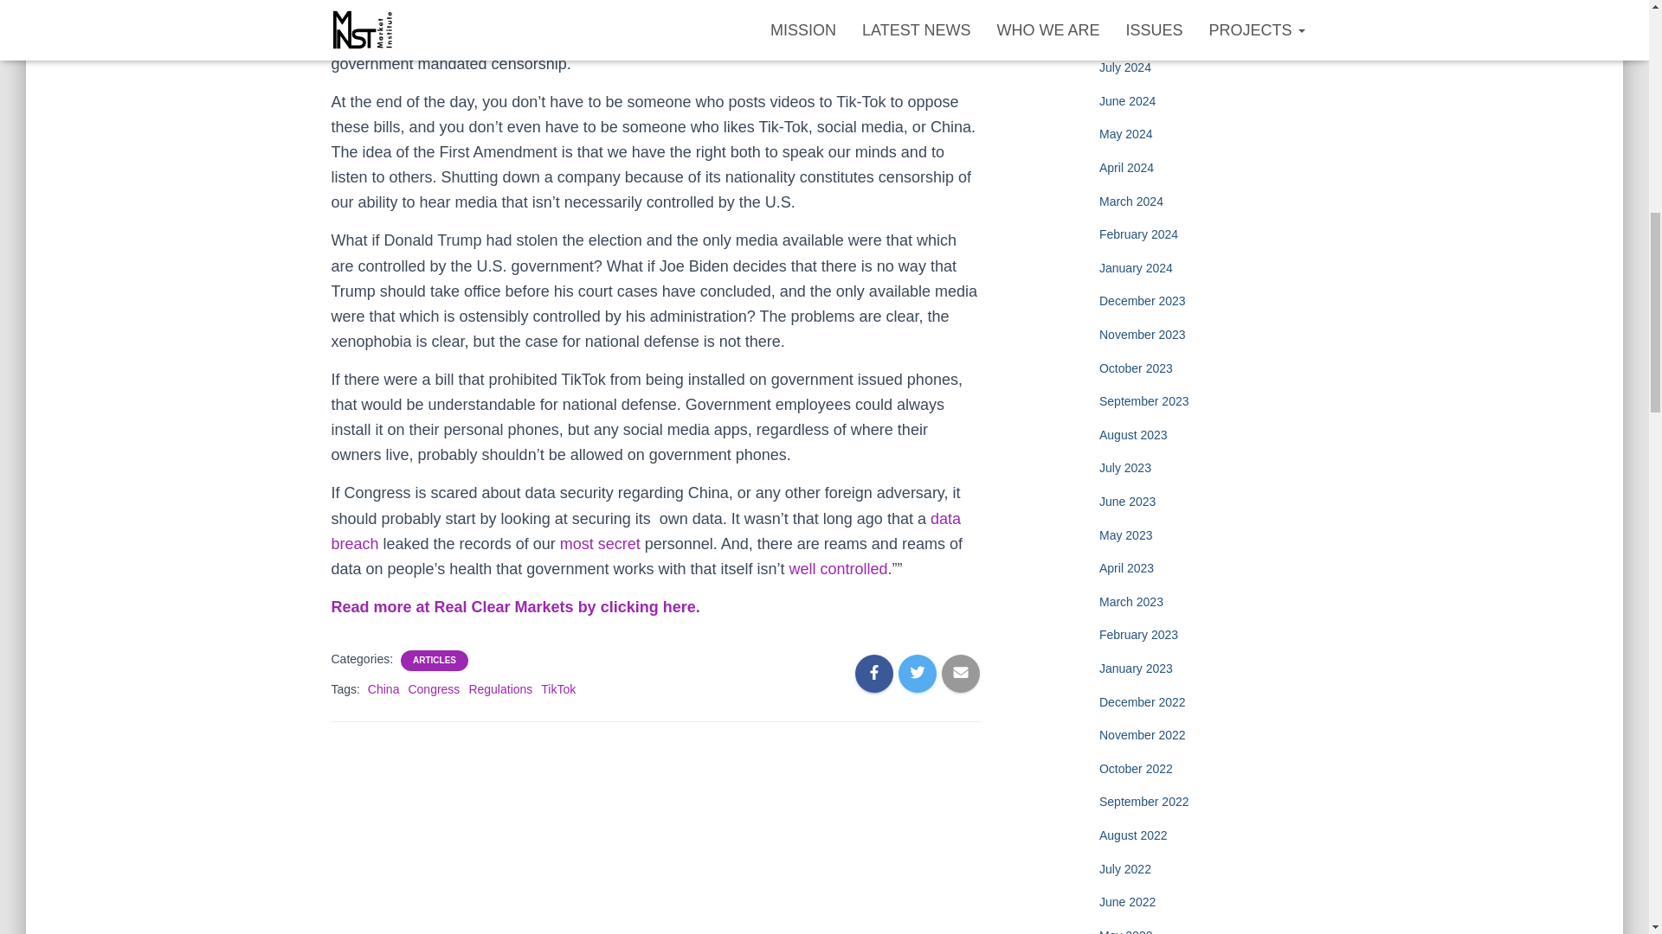  I want to click on data breach, so click(646, 531).